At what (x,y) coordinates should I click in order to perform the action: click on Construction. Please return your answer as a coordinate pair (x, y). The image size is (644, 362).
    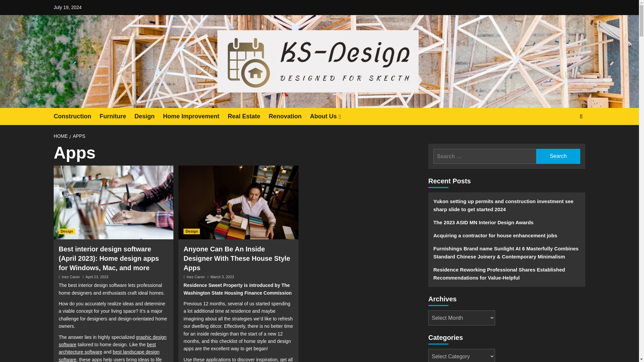
    Looking at the image, I should click on (76, 116).